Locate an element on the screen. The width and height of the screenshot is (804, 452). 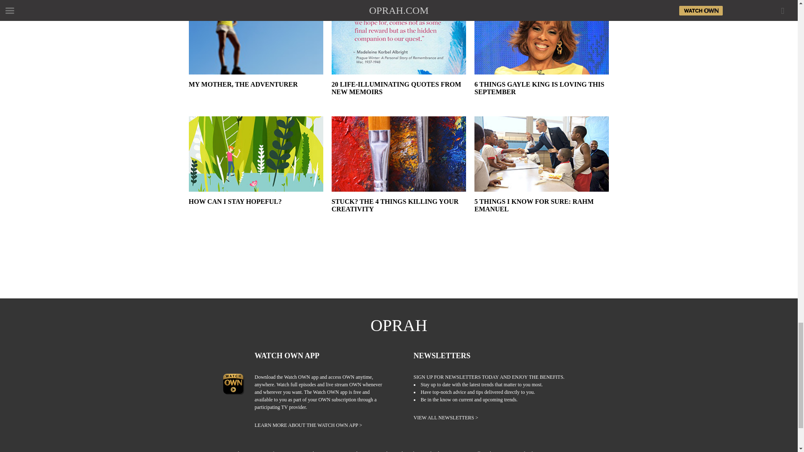
STUCK? THE 4 THINGS KILLING YOUR CREATIVITY is located at coordinates (399, 213).